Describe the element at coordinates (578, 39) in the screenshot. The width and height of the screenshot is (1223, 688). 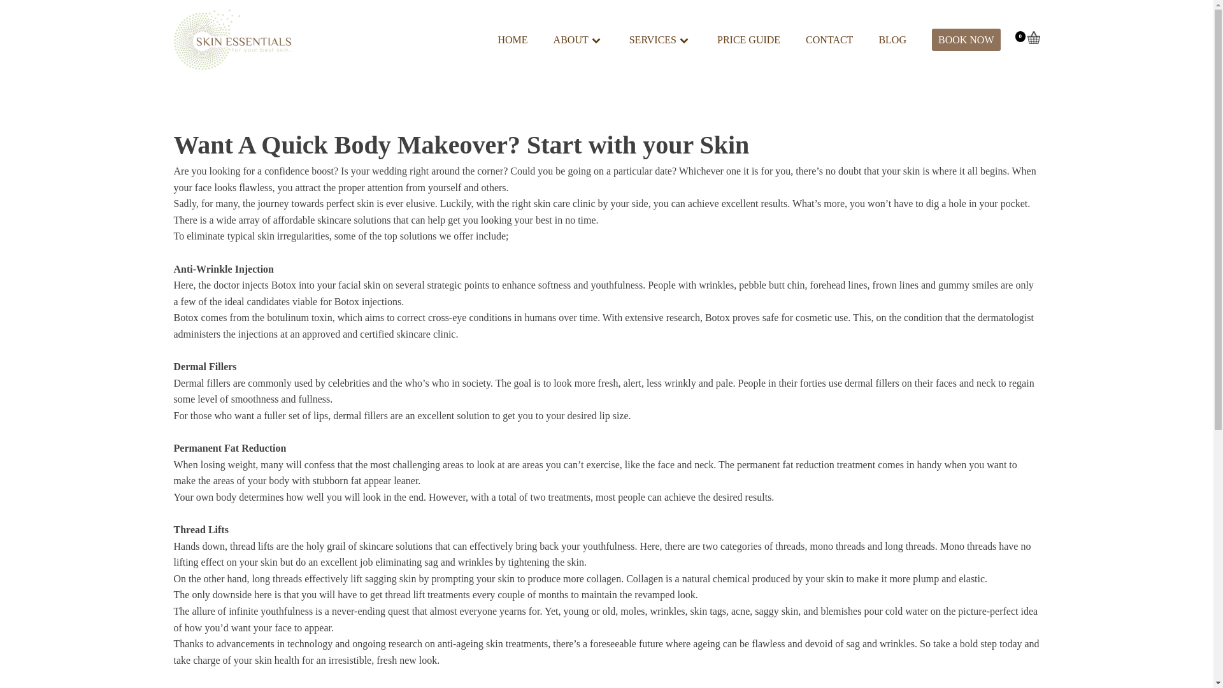
I see `ABOUT` at that location.